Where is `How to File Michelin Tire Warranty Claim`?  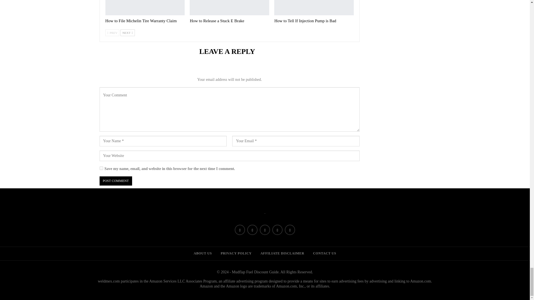
How to File Michelin Tire Warranty Claim is located at coordinates (141, 21).